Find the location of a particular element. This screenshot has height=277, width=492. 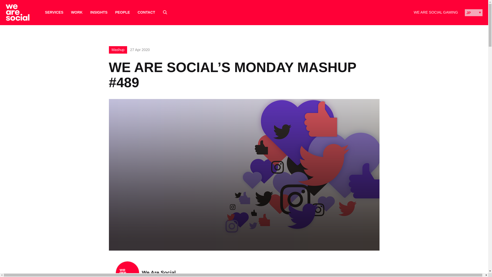

WORK is located at coordinates (77, 12).